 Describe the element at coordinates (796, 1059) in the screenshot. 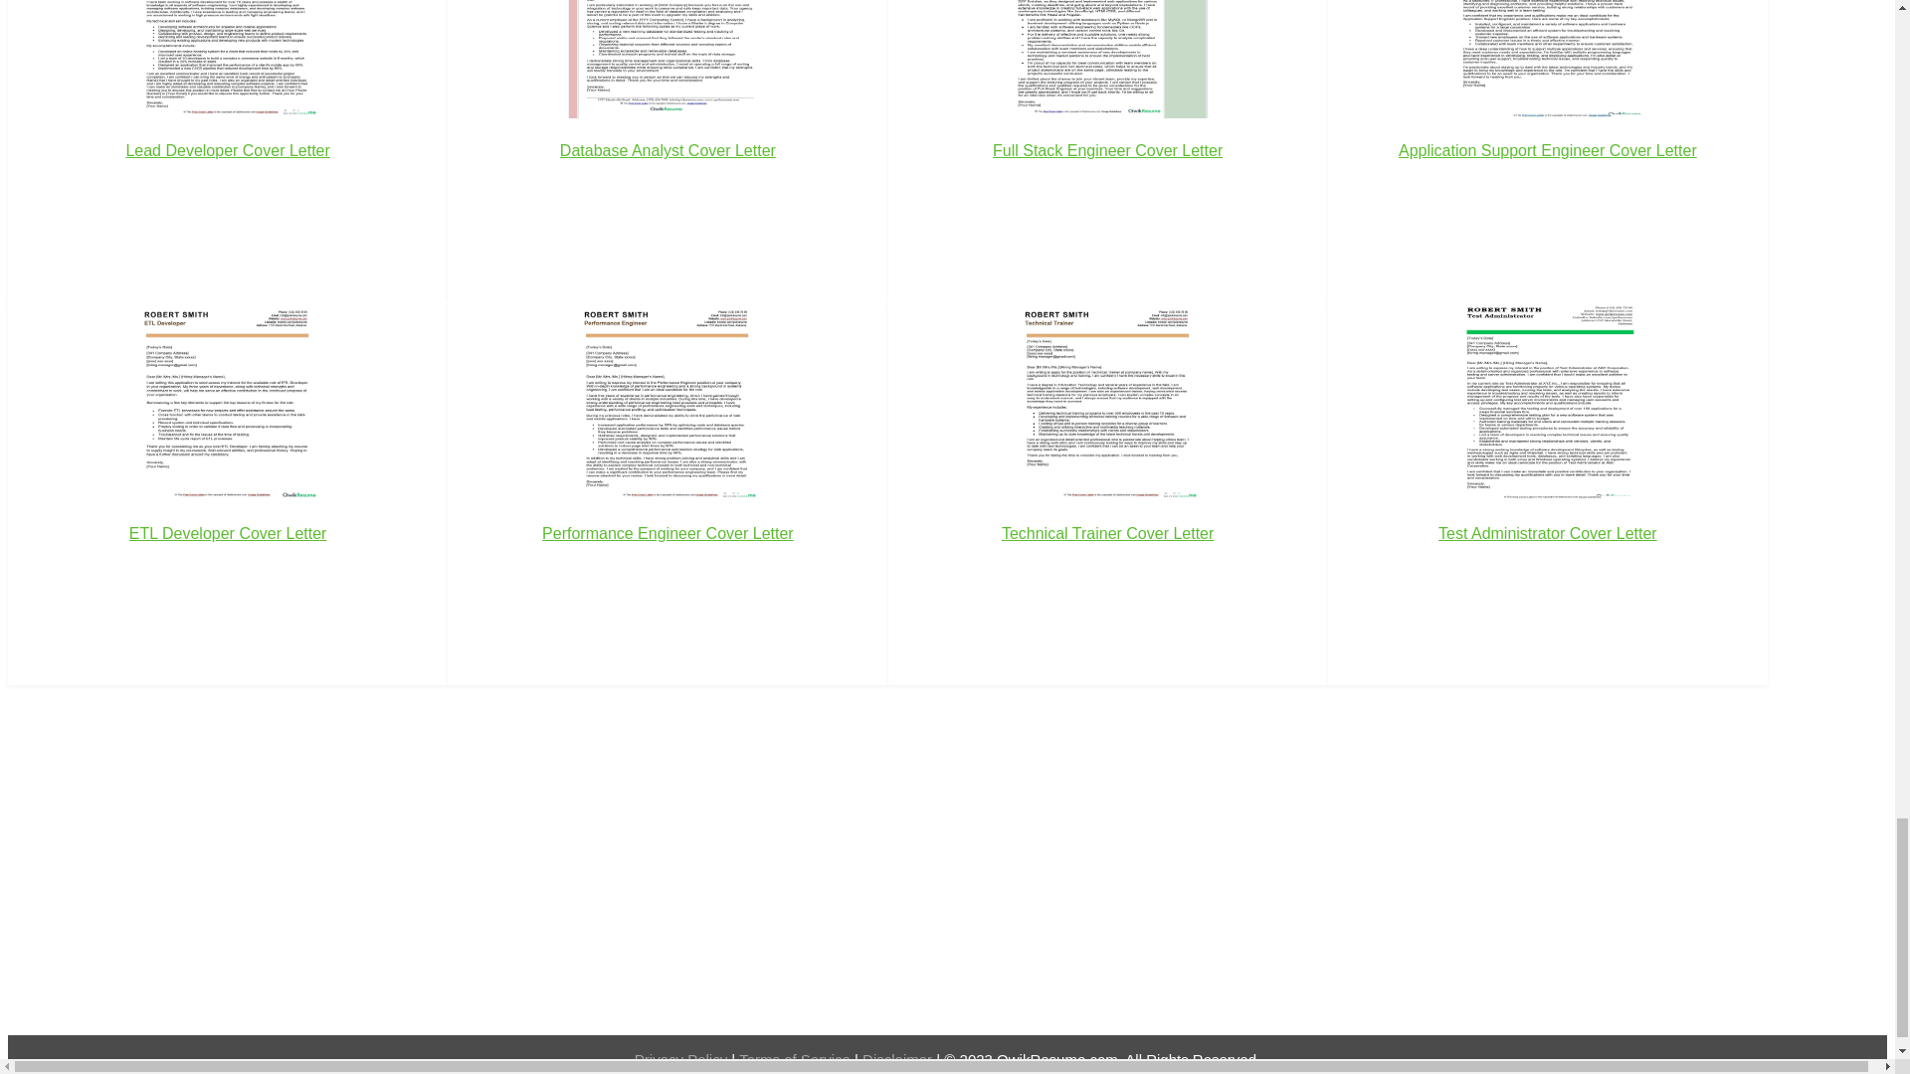

I see `Terms of Service` at that location.